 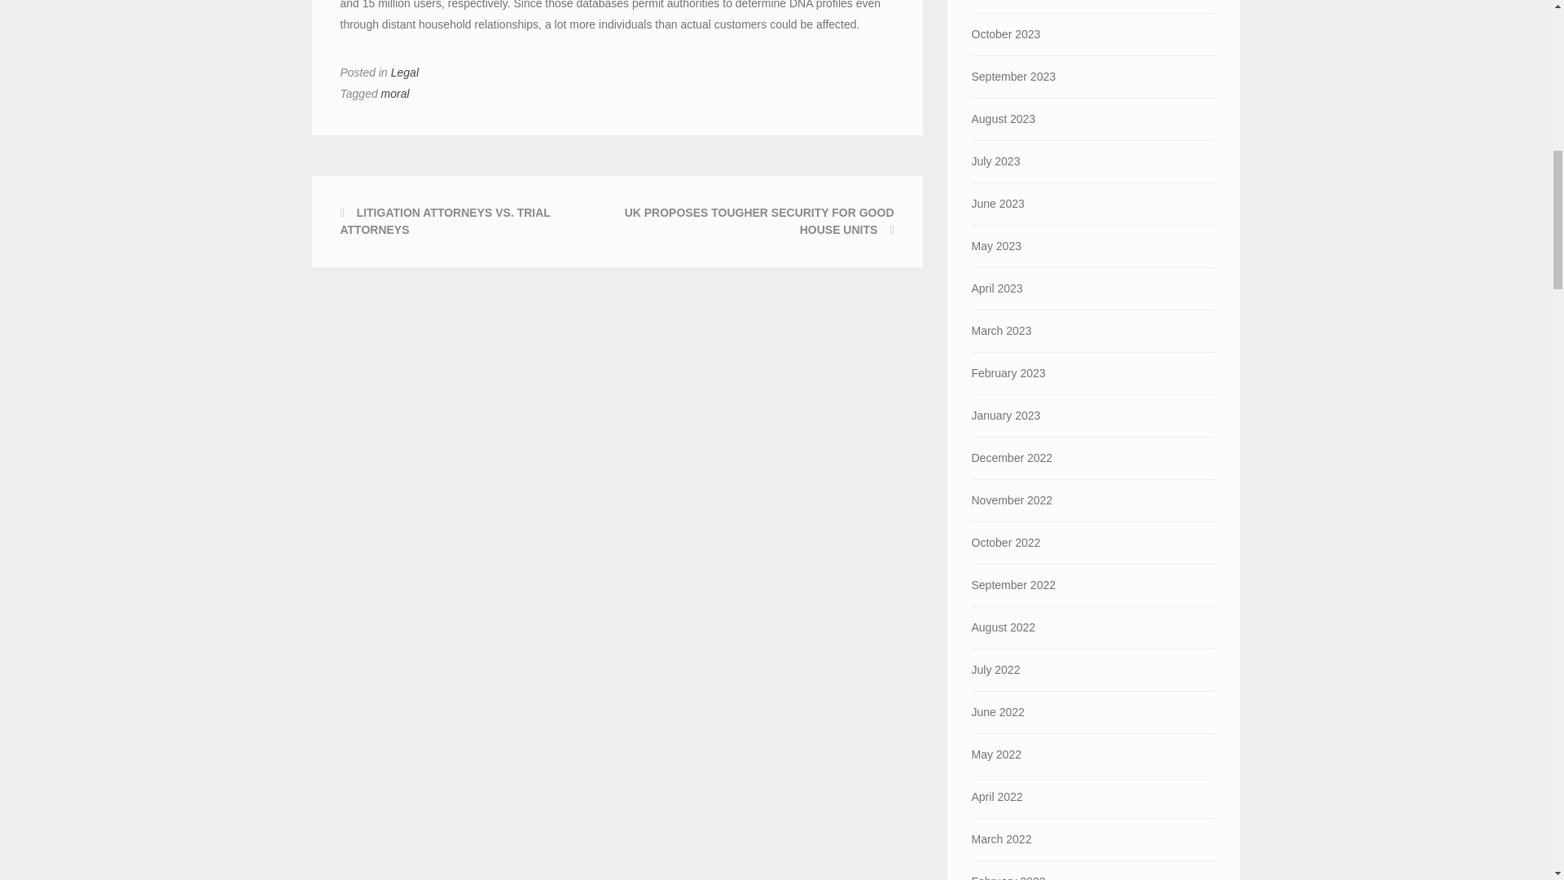 I want to click on November 2023, so click(x=1093, y=7).